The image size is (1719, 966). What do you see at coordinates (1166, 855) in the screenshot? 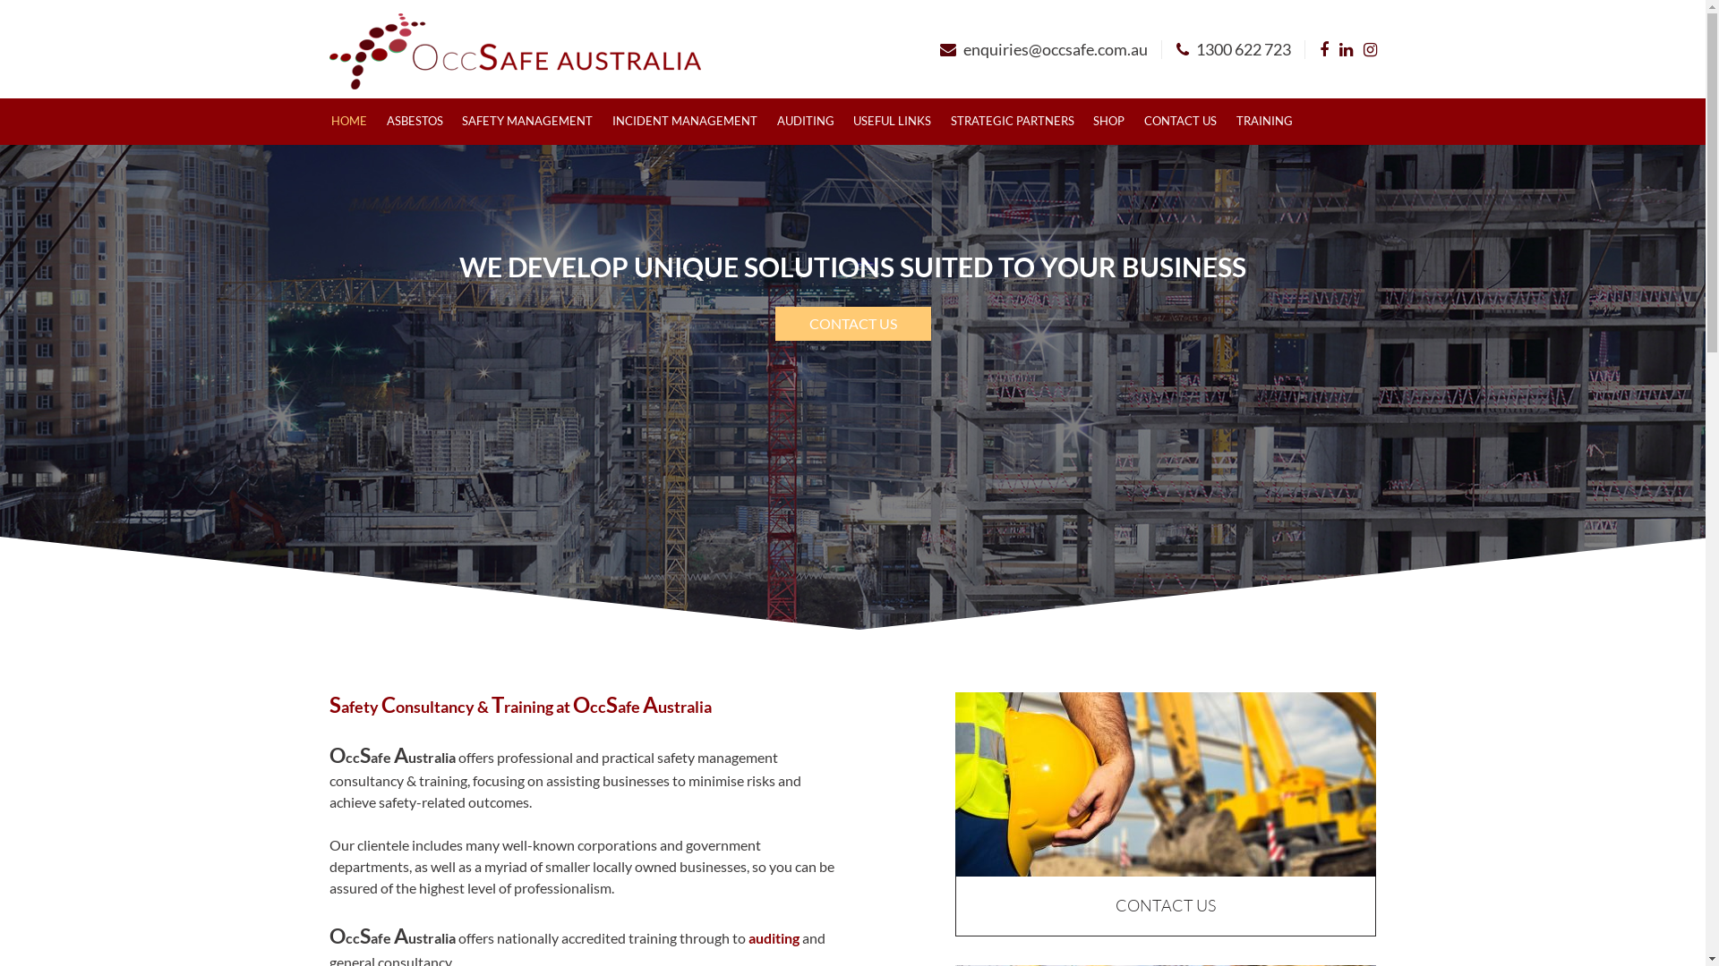
I see `CONTACT US` at bounding box center [1166, 855].